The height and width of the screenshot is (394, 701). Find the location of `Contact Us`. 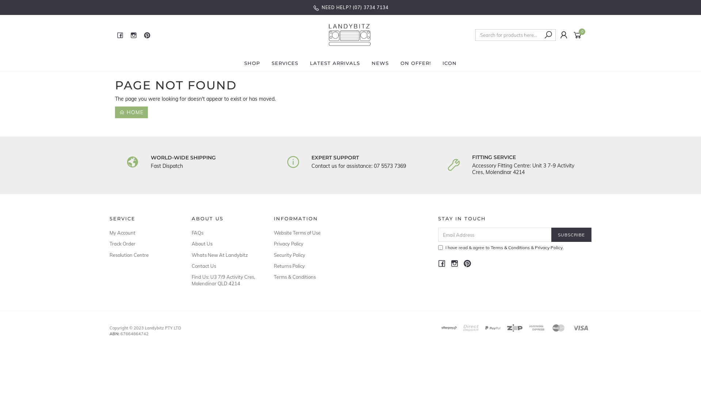

Contact Us is located at coordinates (225, 266).